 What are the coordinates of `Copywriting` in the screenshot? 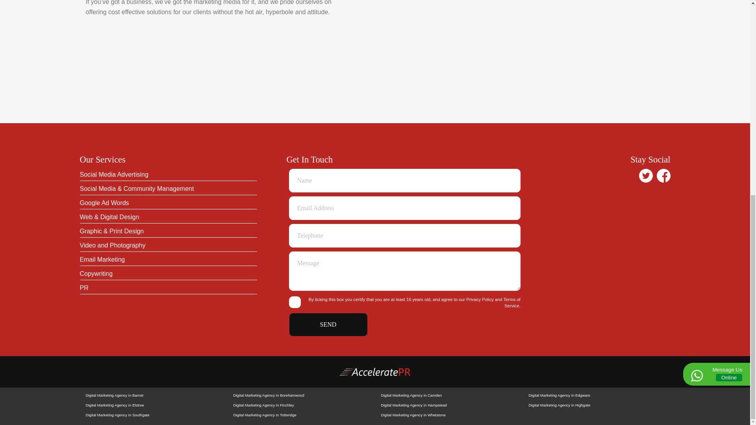 It's located at (168, 274).